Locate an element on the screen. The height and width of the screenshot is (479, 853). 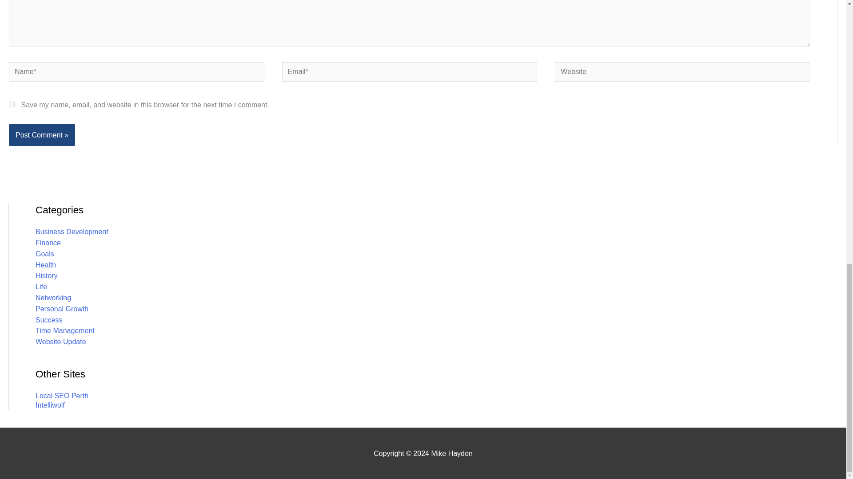
History is located at coordinates (47, 275).